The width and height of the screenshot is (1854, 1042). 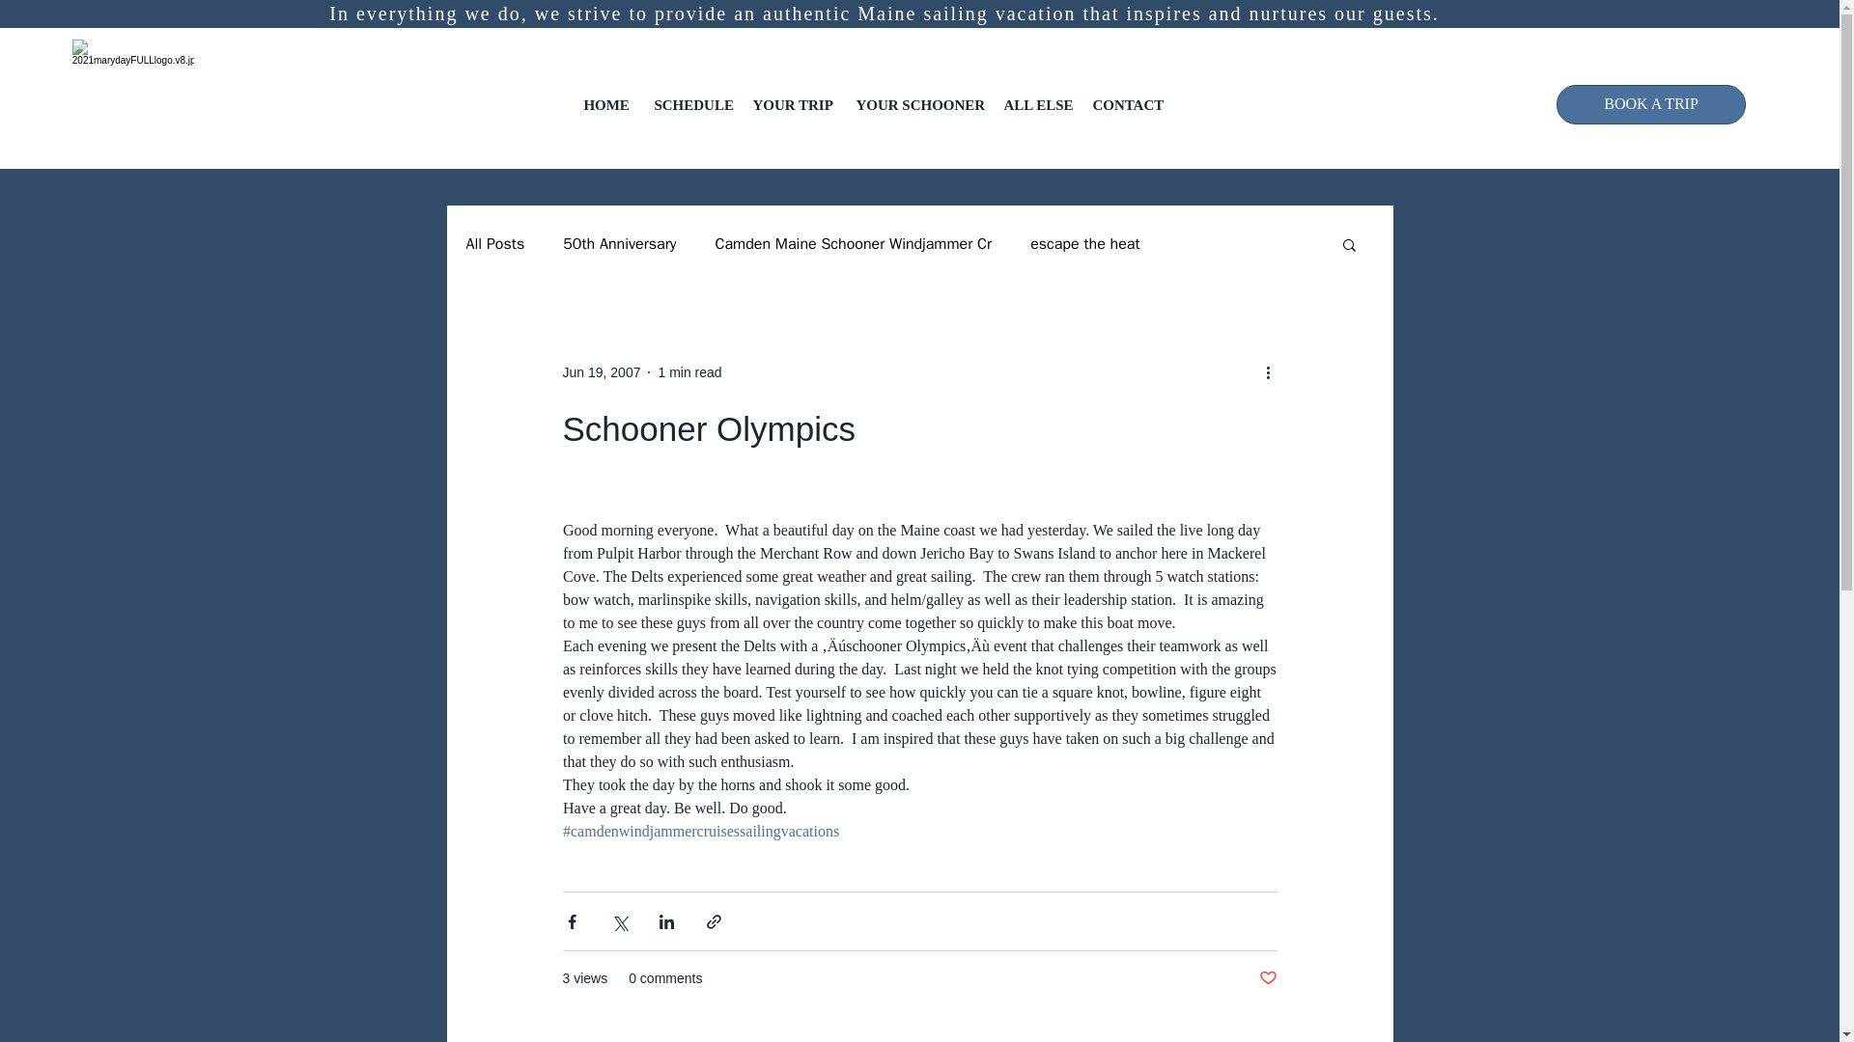 I want to click on Camden Maine Schooner Windjammer Cr, so click(x=853, y=243).